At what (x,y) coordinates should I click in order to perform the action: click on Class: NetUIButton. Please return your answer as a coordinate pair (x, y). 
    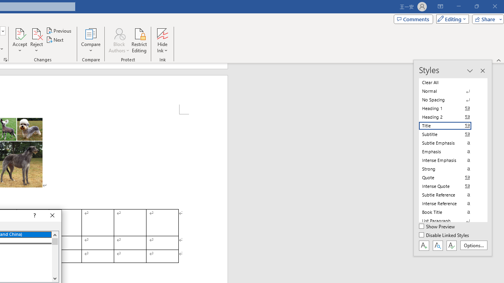
    Looking at the image, I should click on (451, 245).